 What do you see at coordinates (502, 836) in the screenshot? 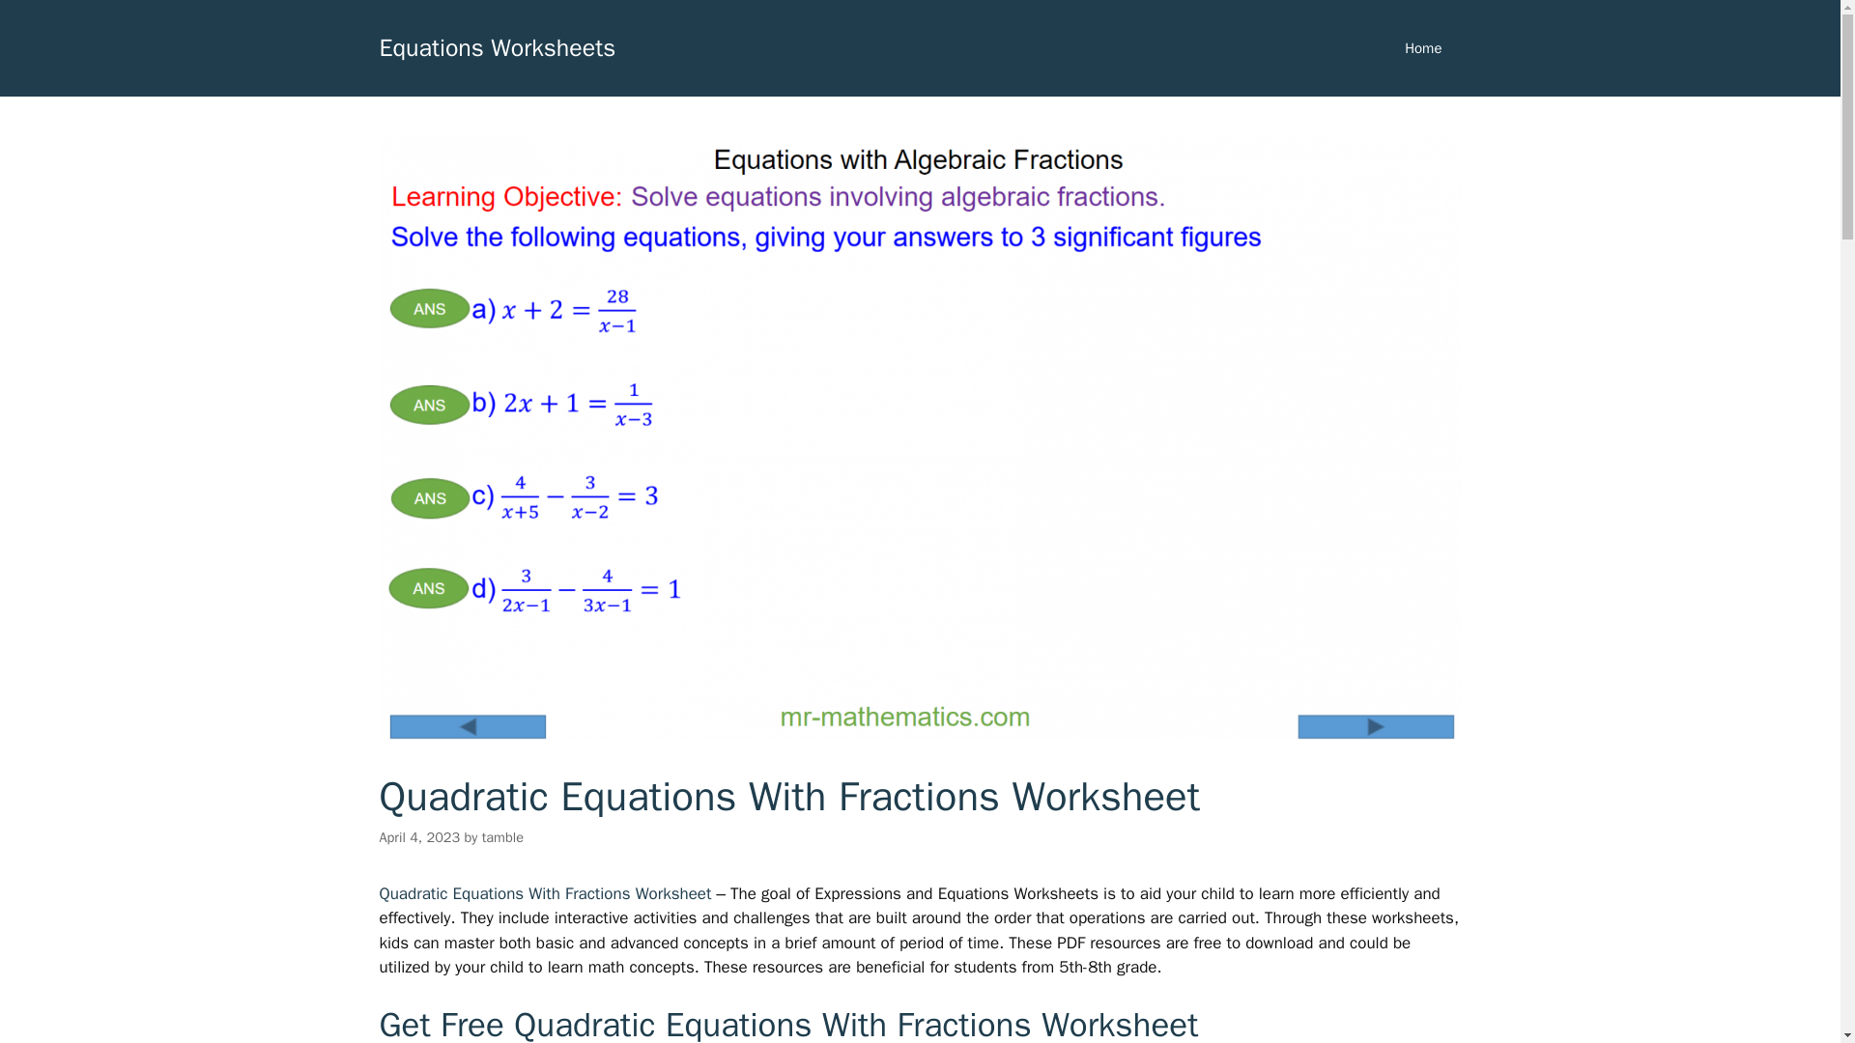
I see `tamble` at bounding box center [502, 836].